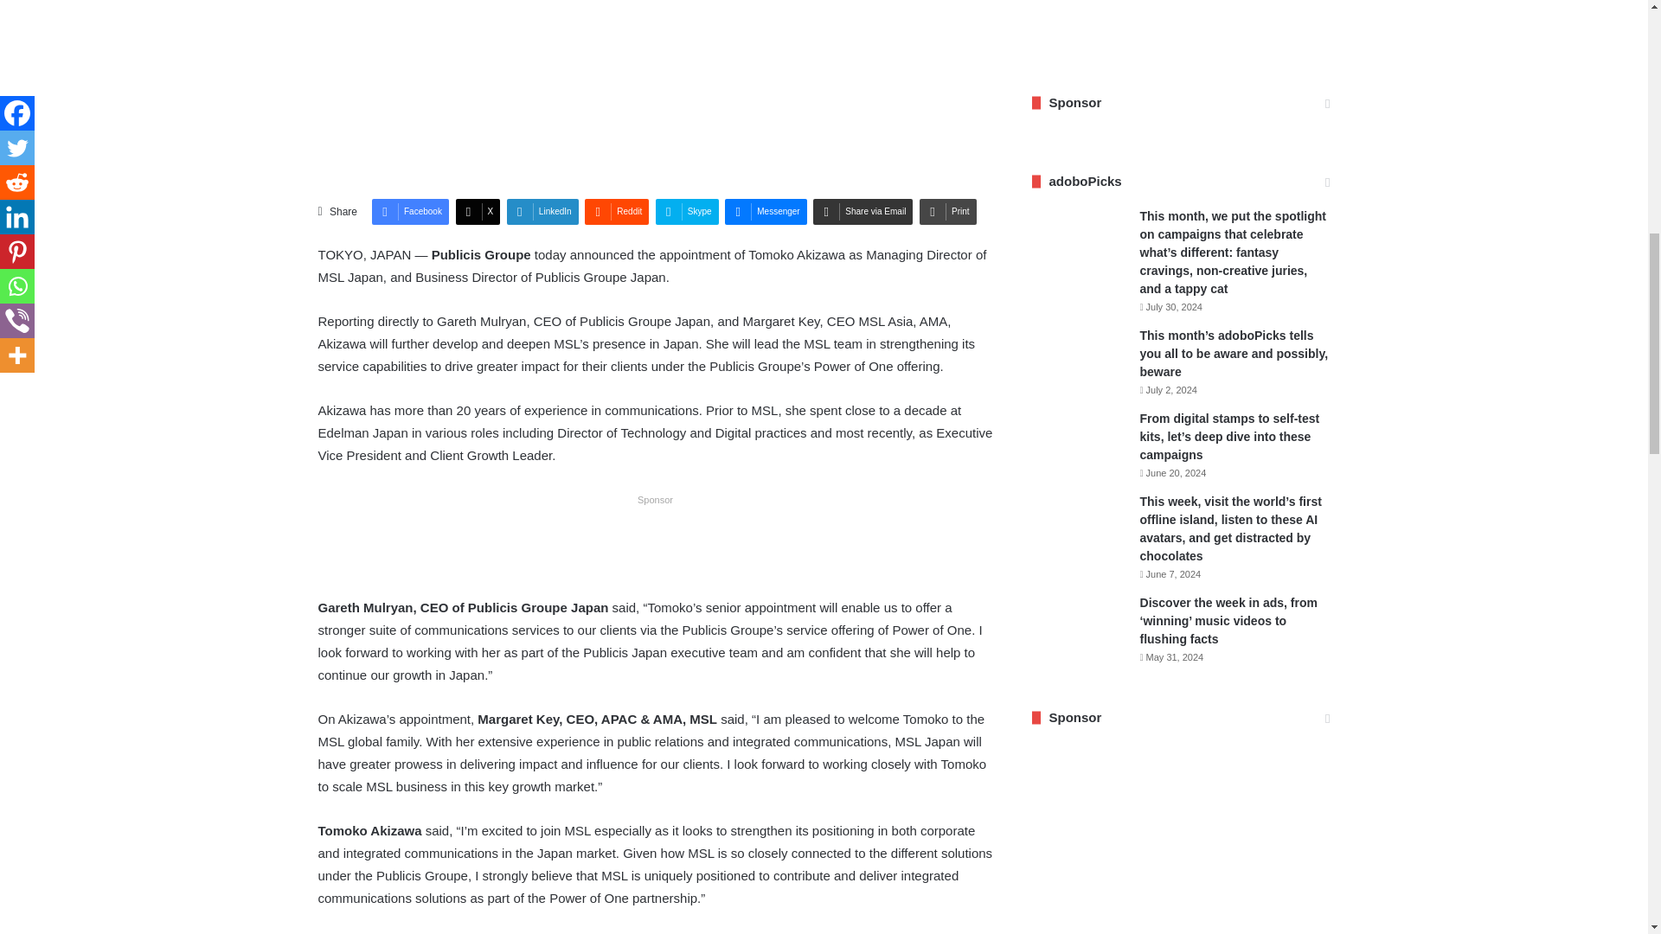 This screenshot has width=1661, height=934. Describe the element at coordinates (863, 212) in the screenshot. I see `Share via Email` at that location.